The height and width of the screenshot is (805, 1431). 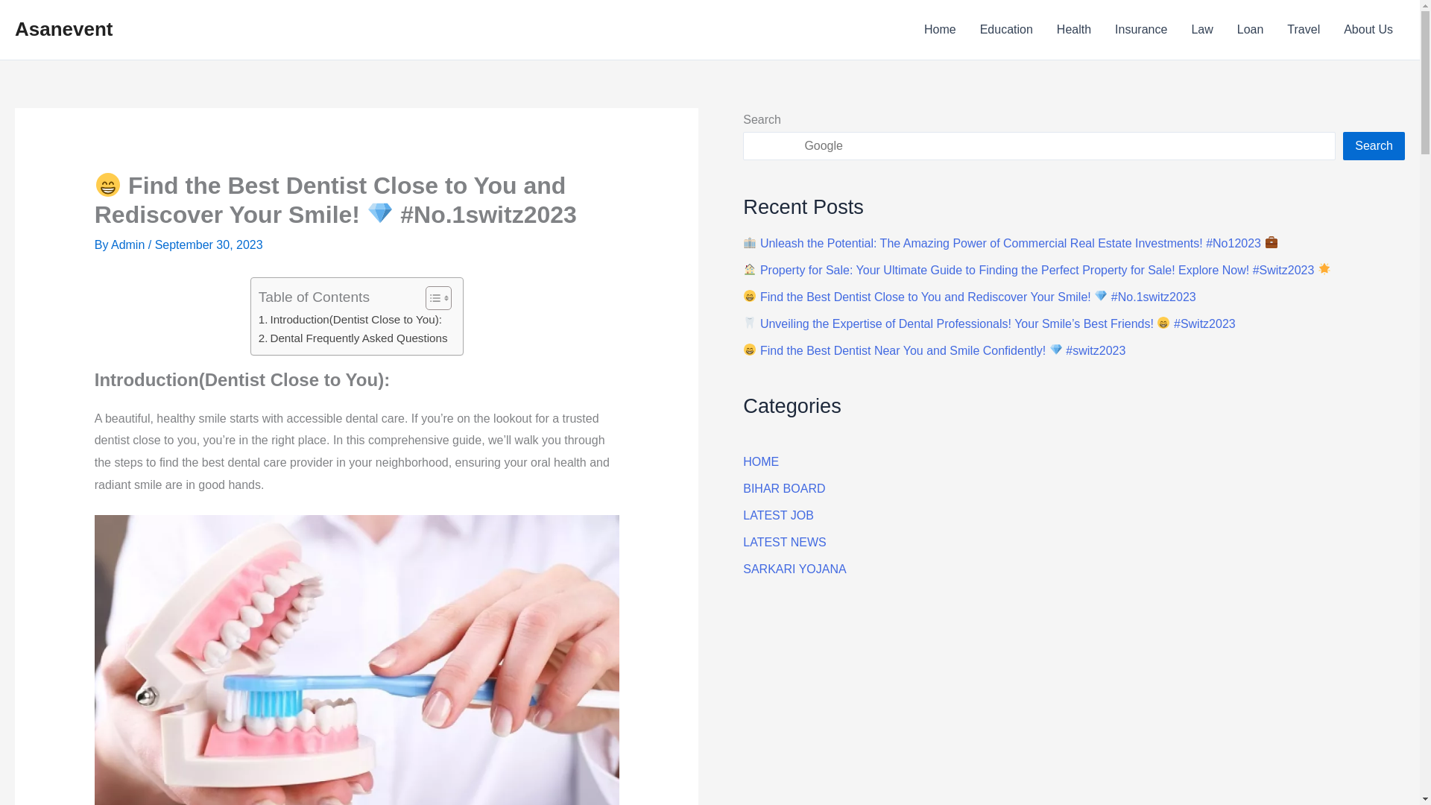 What do you see at coordinates (353, 338) in the screenshot?
I see `Dental Frequently Asked Questions` at bounding box center [353, 338].